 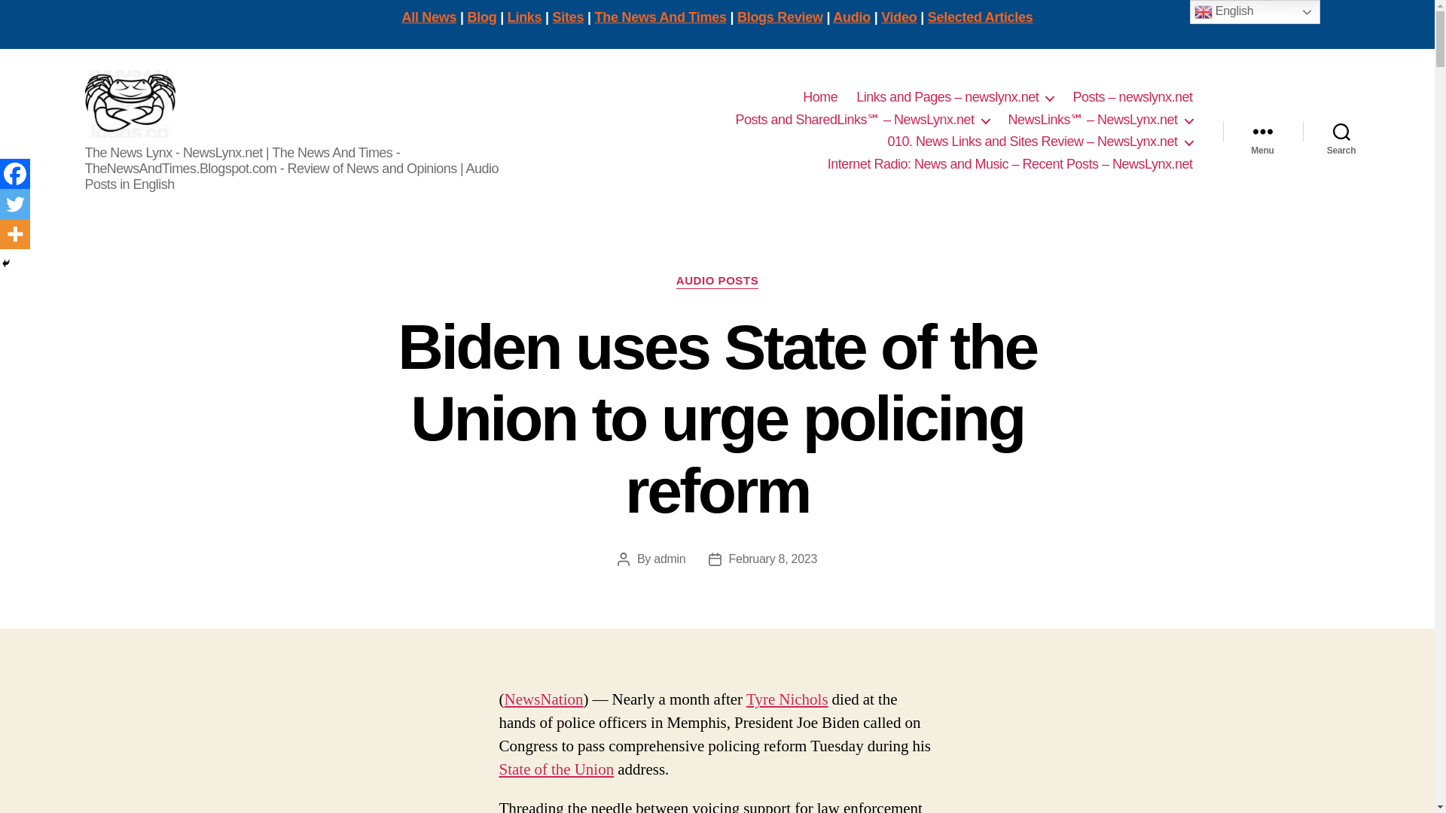 What do you see at coordinates (1341, 131) in the screenshot?
I see `Search` at bounding box center [1341, 131].